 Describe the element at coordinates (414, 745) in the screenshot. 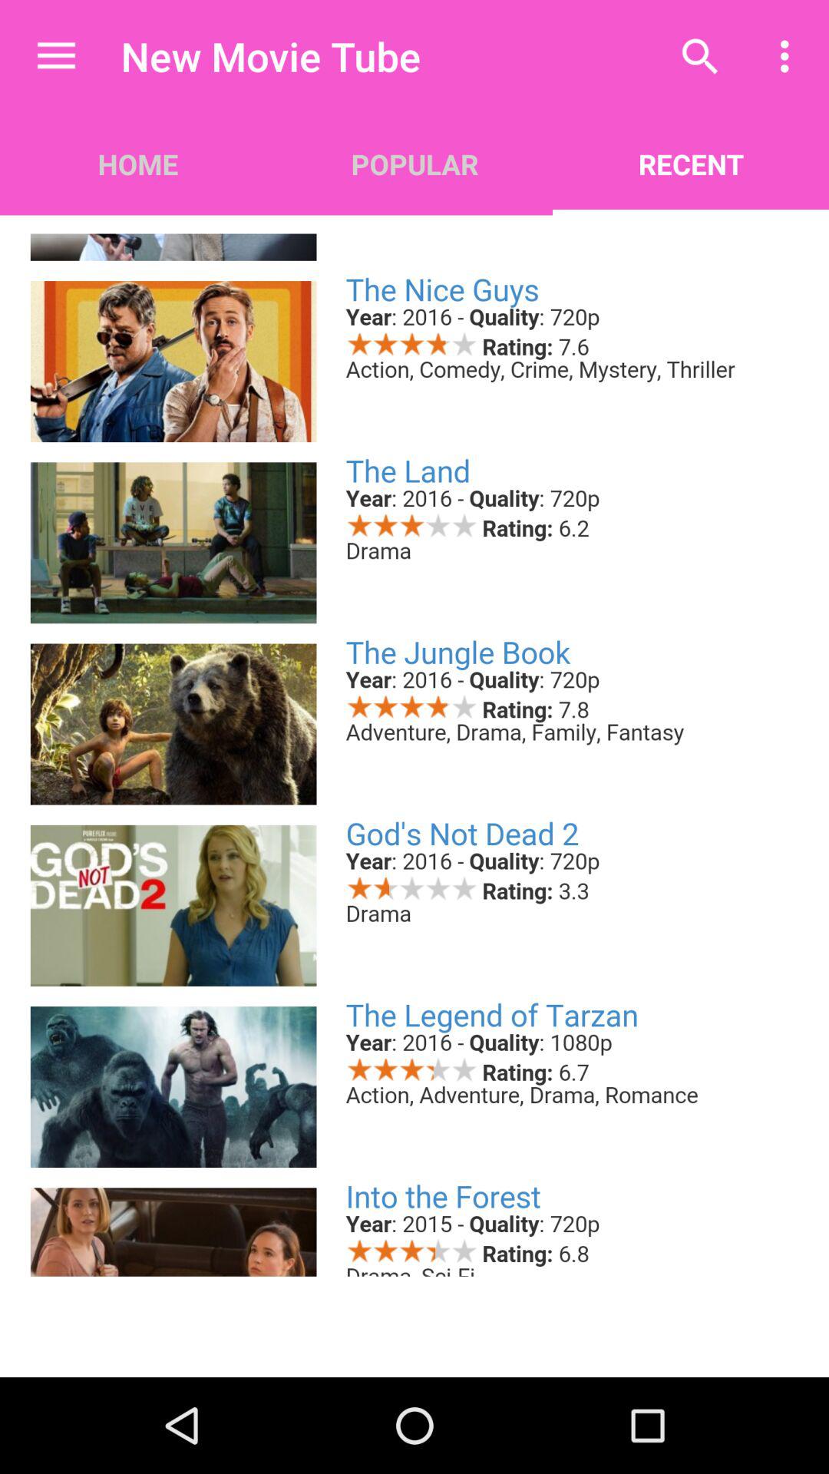

I see `click page` at that location.